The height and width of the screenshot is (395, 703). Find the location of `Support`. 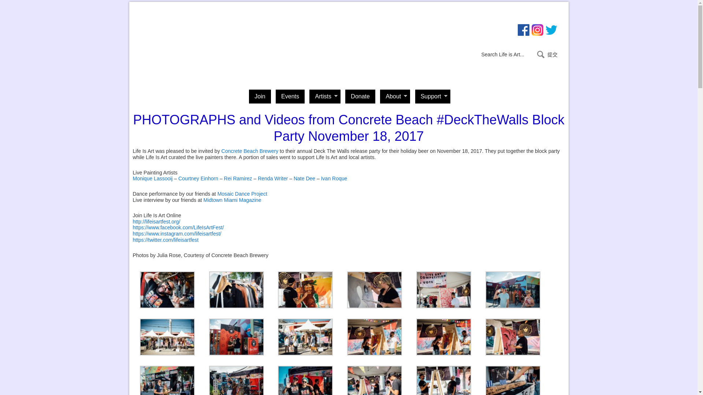

Support is located at coordinates (433, 97).